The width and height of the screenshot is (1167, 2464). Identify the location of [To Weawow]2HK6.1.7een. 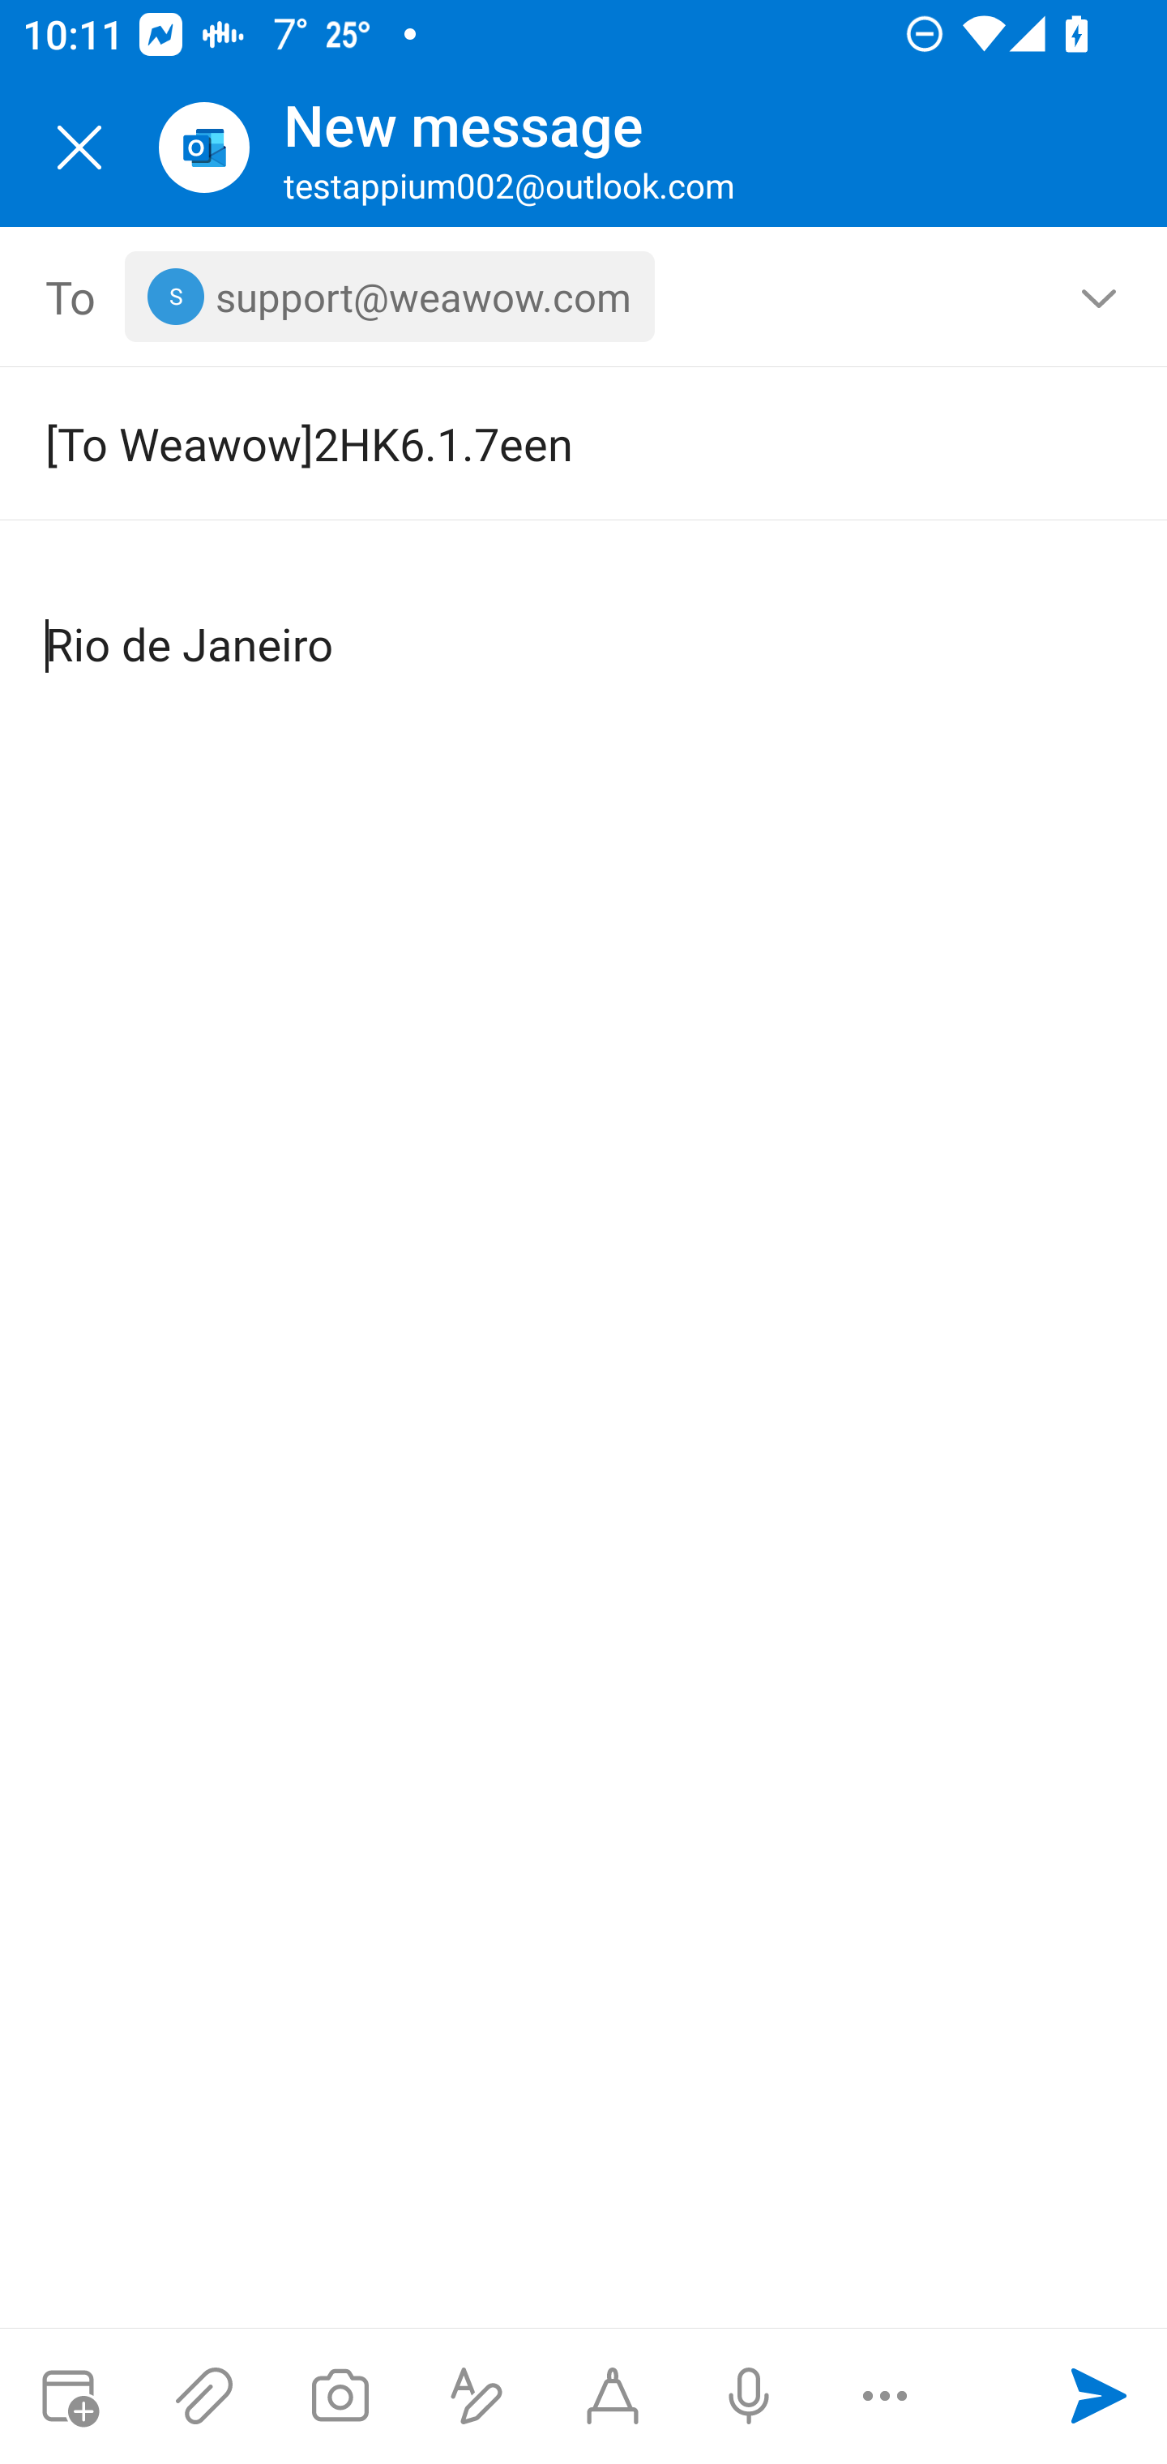
(538, 443).